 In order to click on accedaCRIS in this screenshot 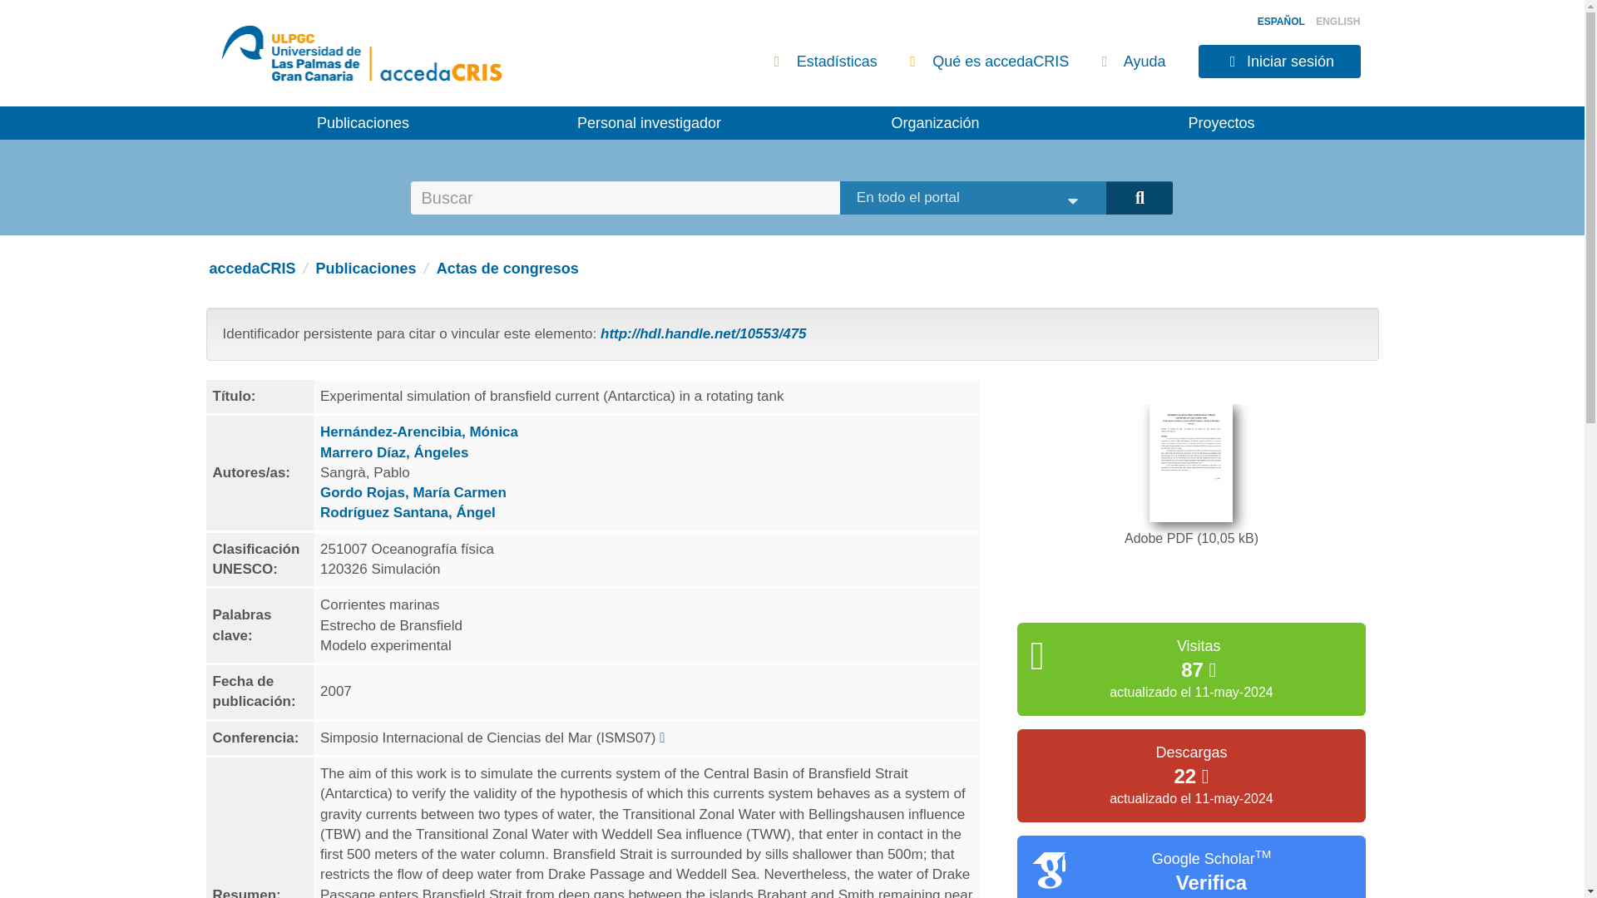, I will do `click(252, 268)`.